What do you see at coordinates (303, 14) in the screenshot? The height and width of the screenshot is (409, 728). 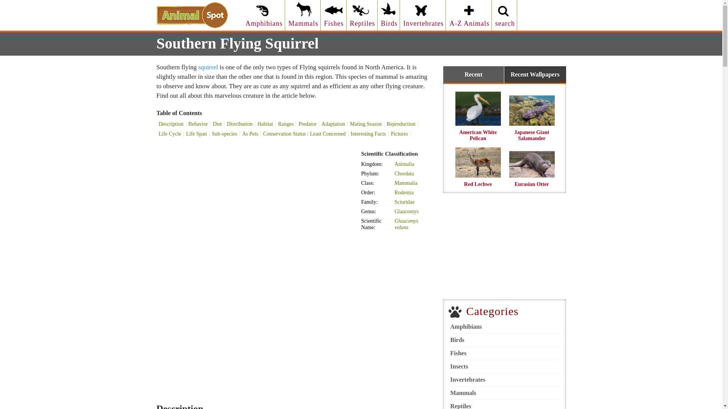 I see `Mammals` at bounding box center [303, 14].